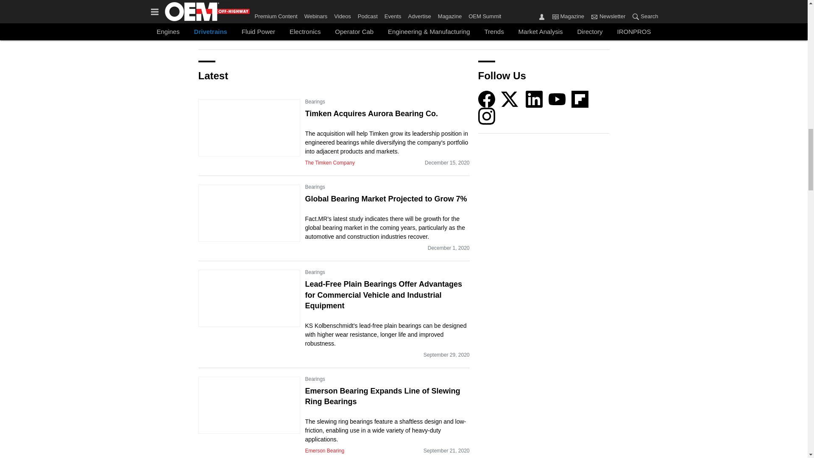  I want to click on YouTube icon, so click(557, 99).